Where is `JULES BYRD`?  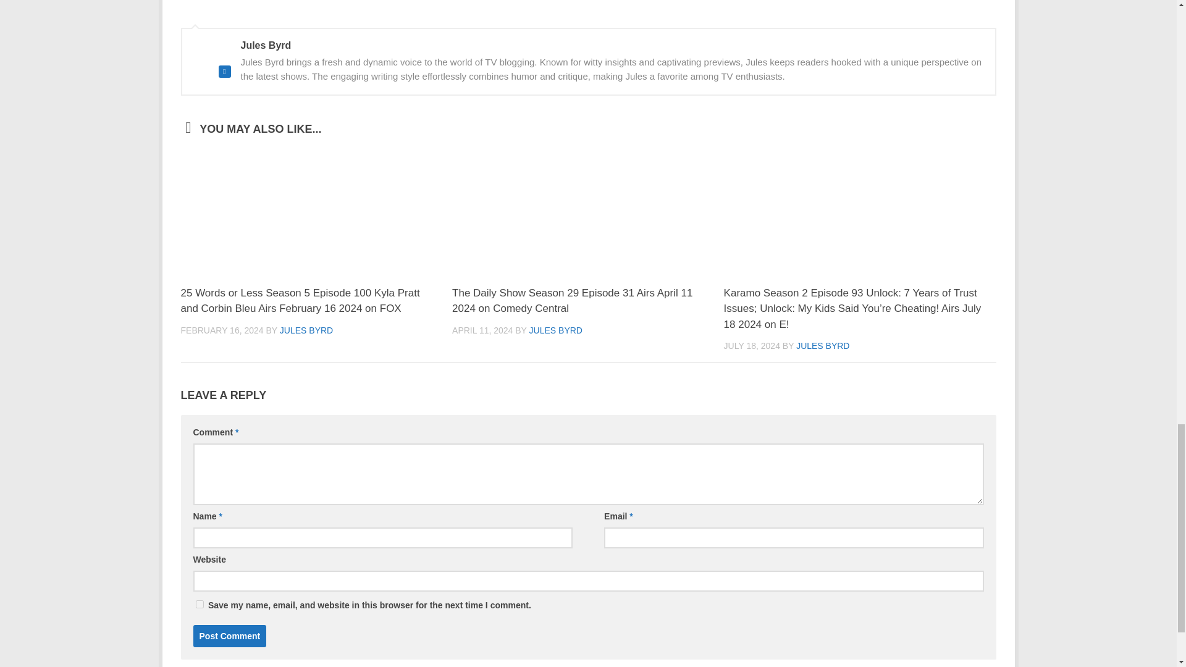
JULES BYRD is located at coordinates (555, 330).